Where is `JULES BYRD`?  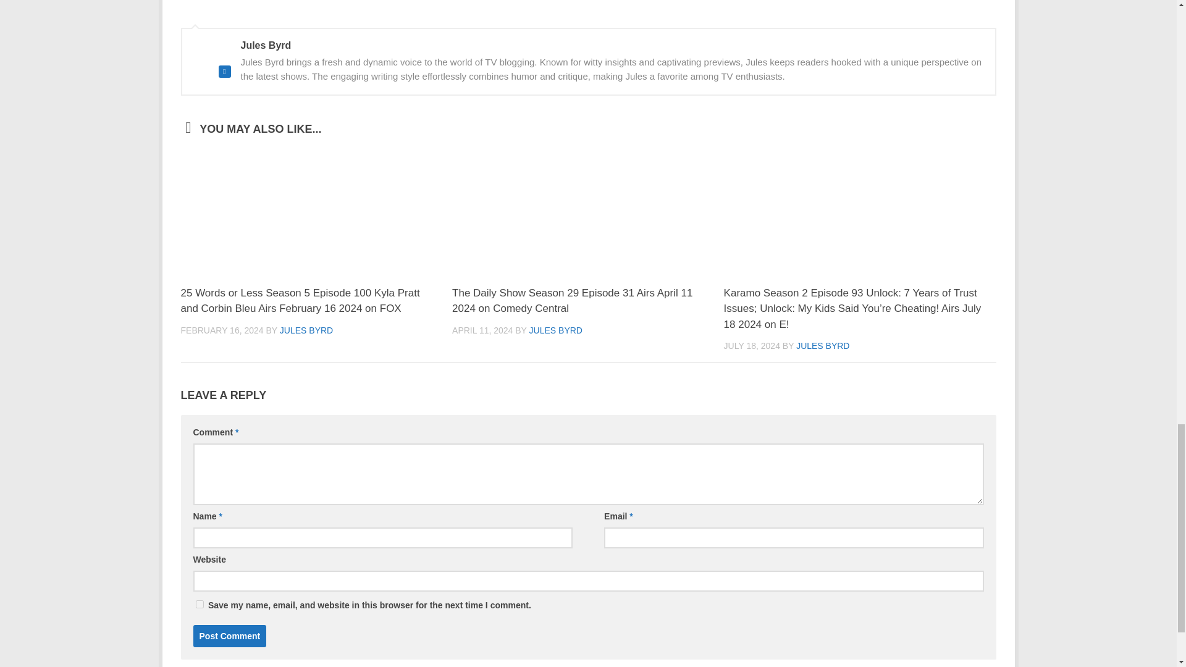
JULES BYRD is located at coordinates (555, 330).